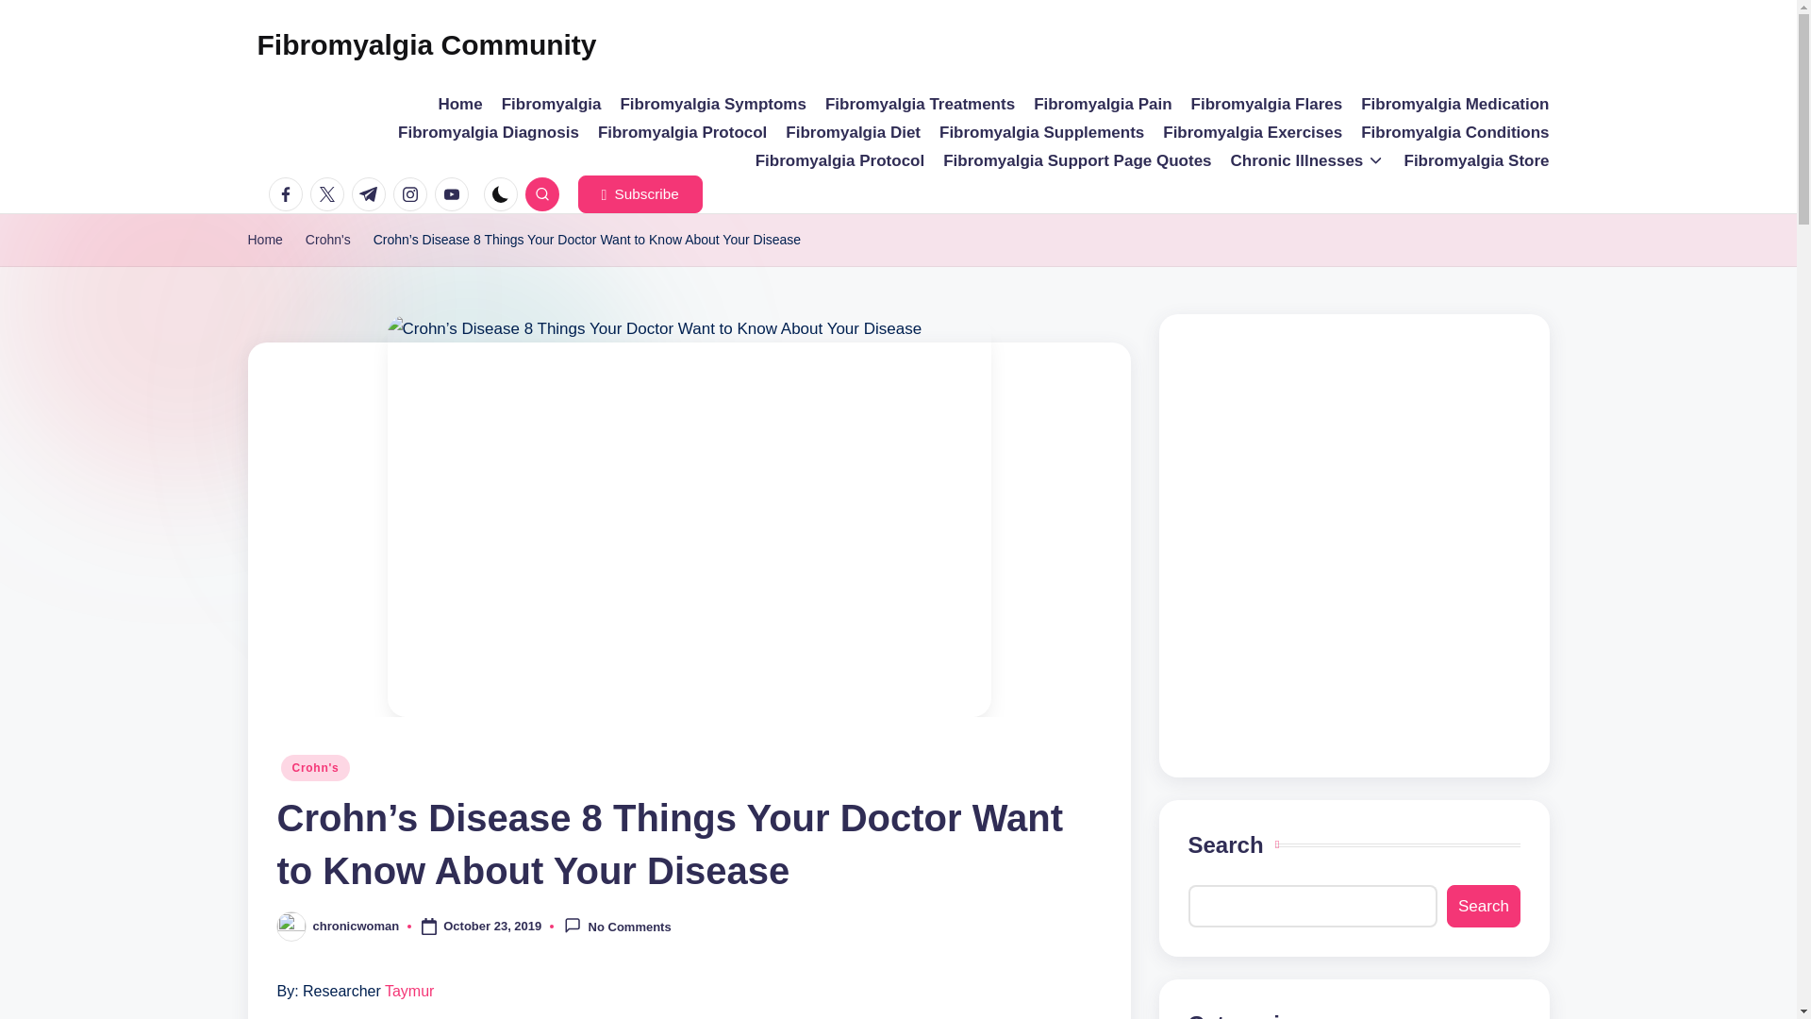  Describe the element at coordinates (920, 105) in the screenshot. I see `Fibromyalgia Treatments` at that location.